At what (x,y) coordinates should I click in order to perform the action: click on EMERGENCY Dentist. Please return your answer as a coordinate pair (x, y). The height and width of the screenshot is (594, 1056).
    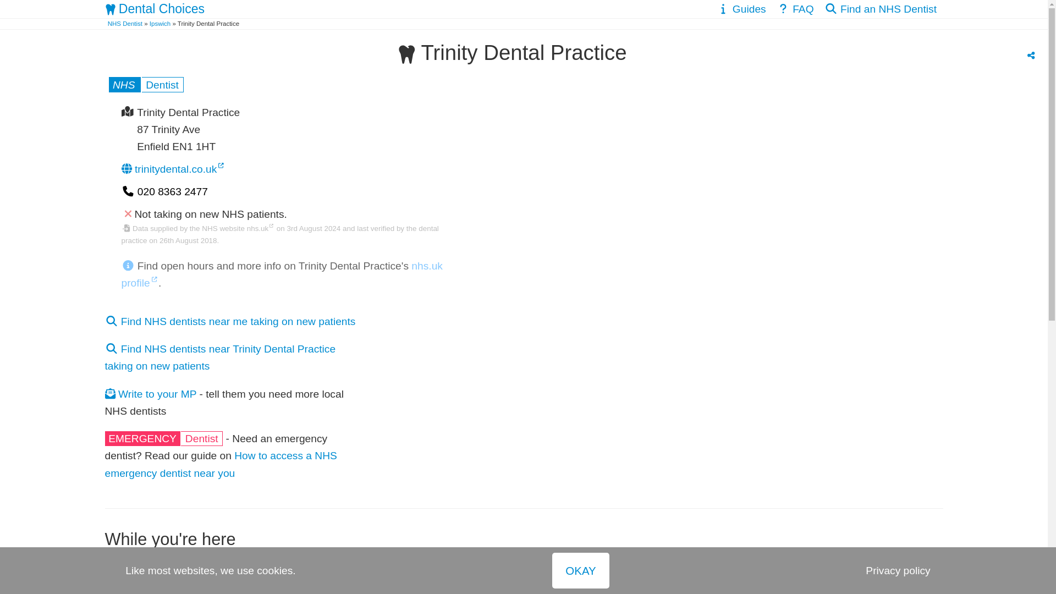
    Looking at the image, I should click on (164, 438).